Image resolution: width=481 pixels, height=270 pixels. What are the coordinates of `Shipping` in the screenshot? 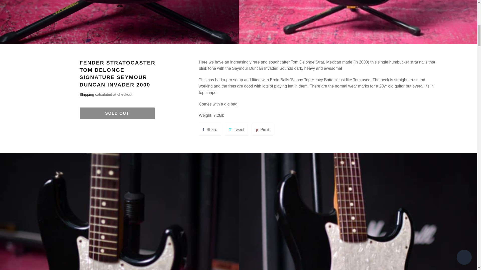 It's located at (263, 129).